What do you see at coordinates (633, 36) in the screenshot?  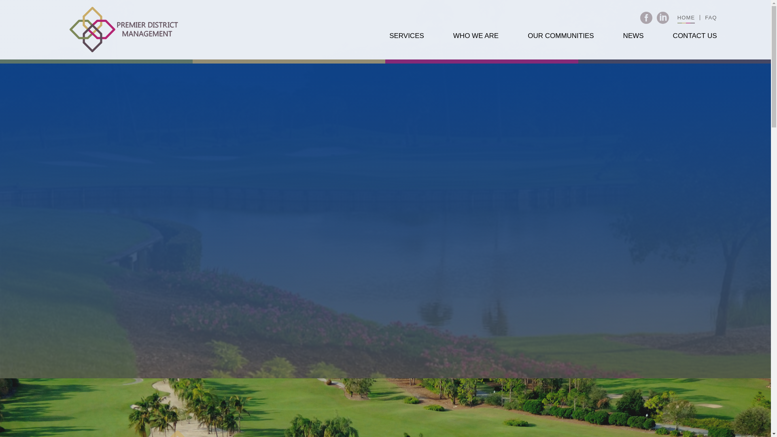 I see `NEWS` at bounding box center [633, 36].